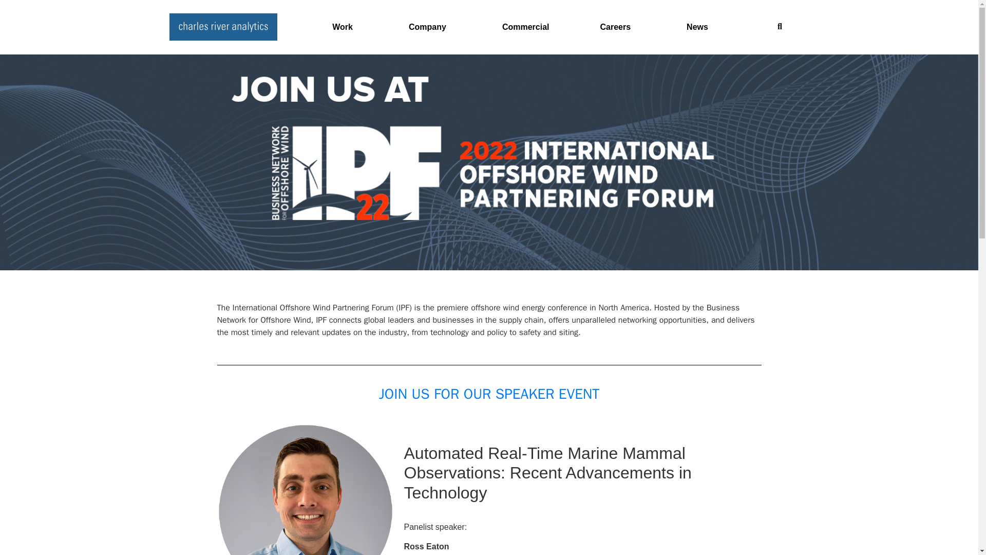  Describe the element at coordinates (431, 27) in the screenshot. I see `Company` at that location.